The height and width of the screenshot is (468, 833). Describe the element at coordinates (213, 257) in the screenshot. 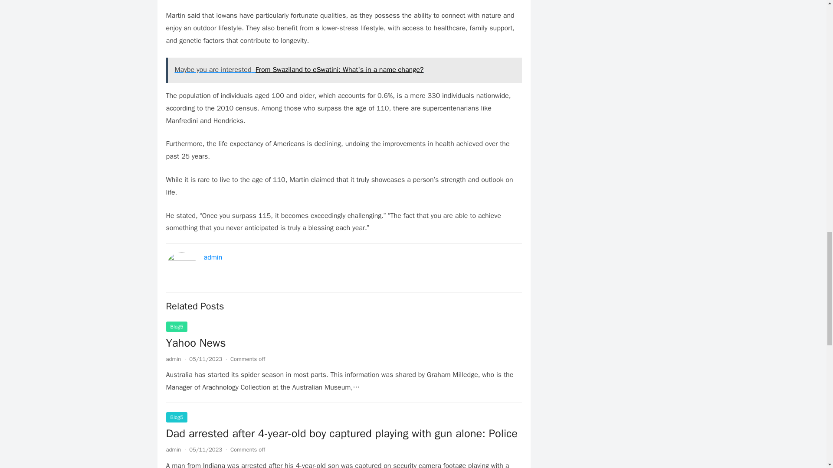

I see `admin` at that location.